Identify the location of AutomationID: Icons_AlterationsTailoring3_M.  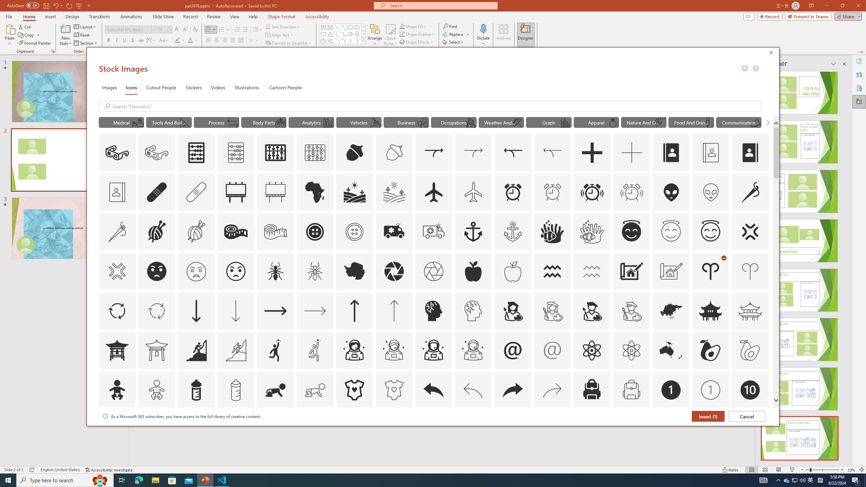
(354, 232).